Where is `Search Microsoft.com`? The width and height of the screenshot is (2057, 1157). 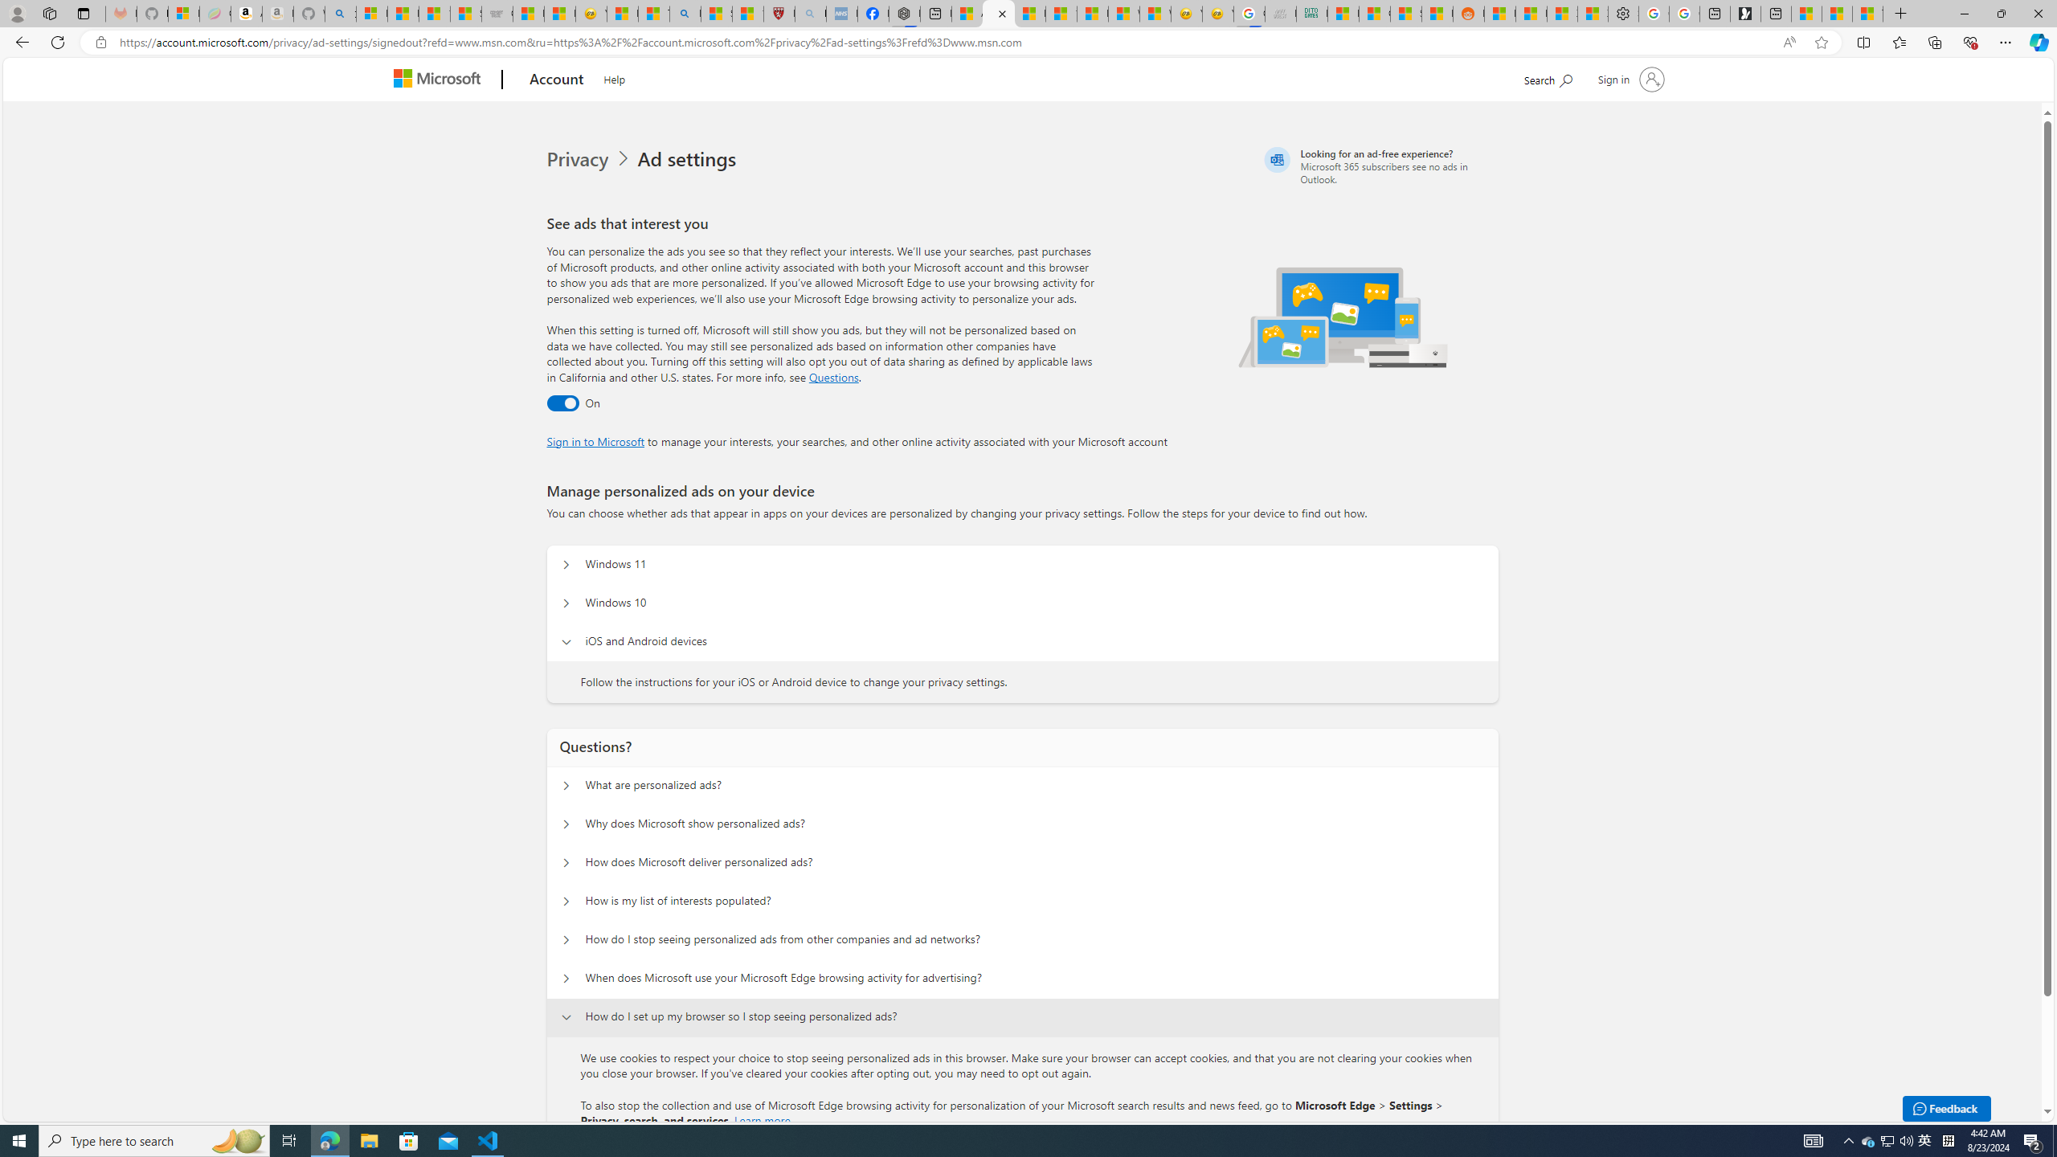
Search Microsoft.com is located at coordinates (1548, 77).